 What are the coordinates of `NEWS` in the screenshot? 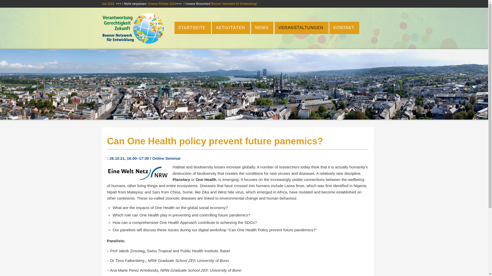 It's located at (262, 28).